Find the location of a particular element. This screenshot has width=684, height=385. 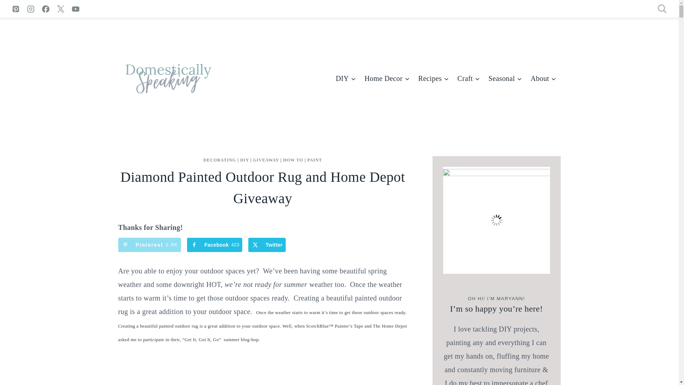

DIY is located at coordinates (346, 78).